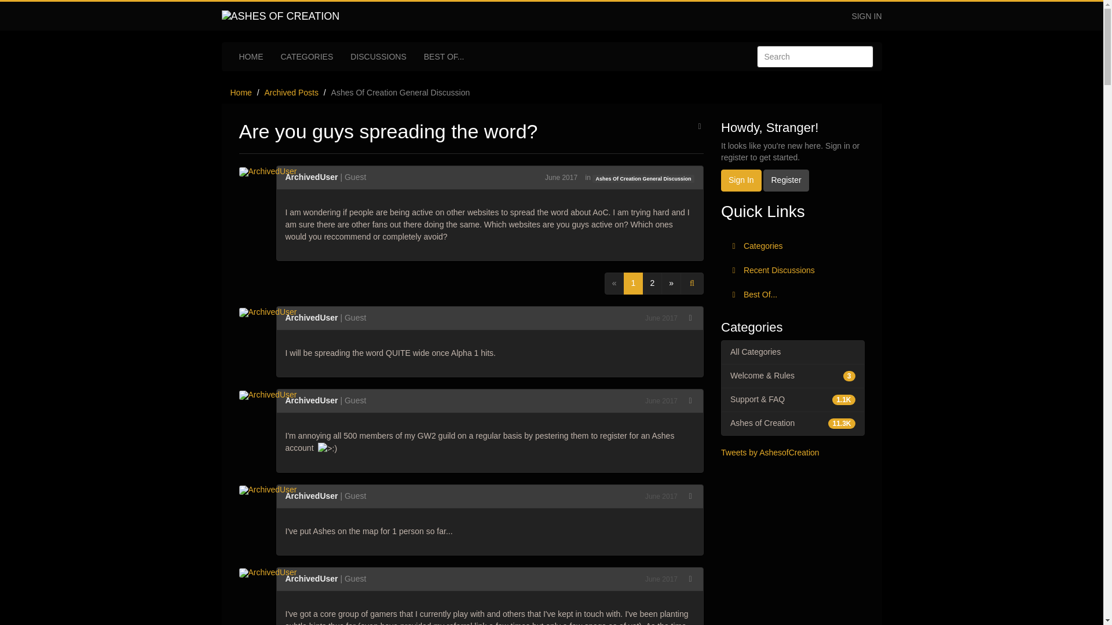 This screenshot has width=1112, height=625. What do you see at coordinates (401, 93) in the screenshot?
I see `Ashes Of Creation General Discussion` at bounding box center [401, 93].